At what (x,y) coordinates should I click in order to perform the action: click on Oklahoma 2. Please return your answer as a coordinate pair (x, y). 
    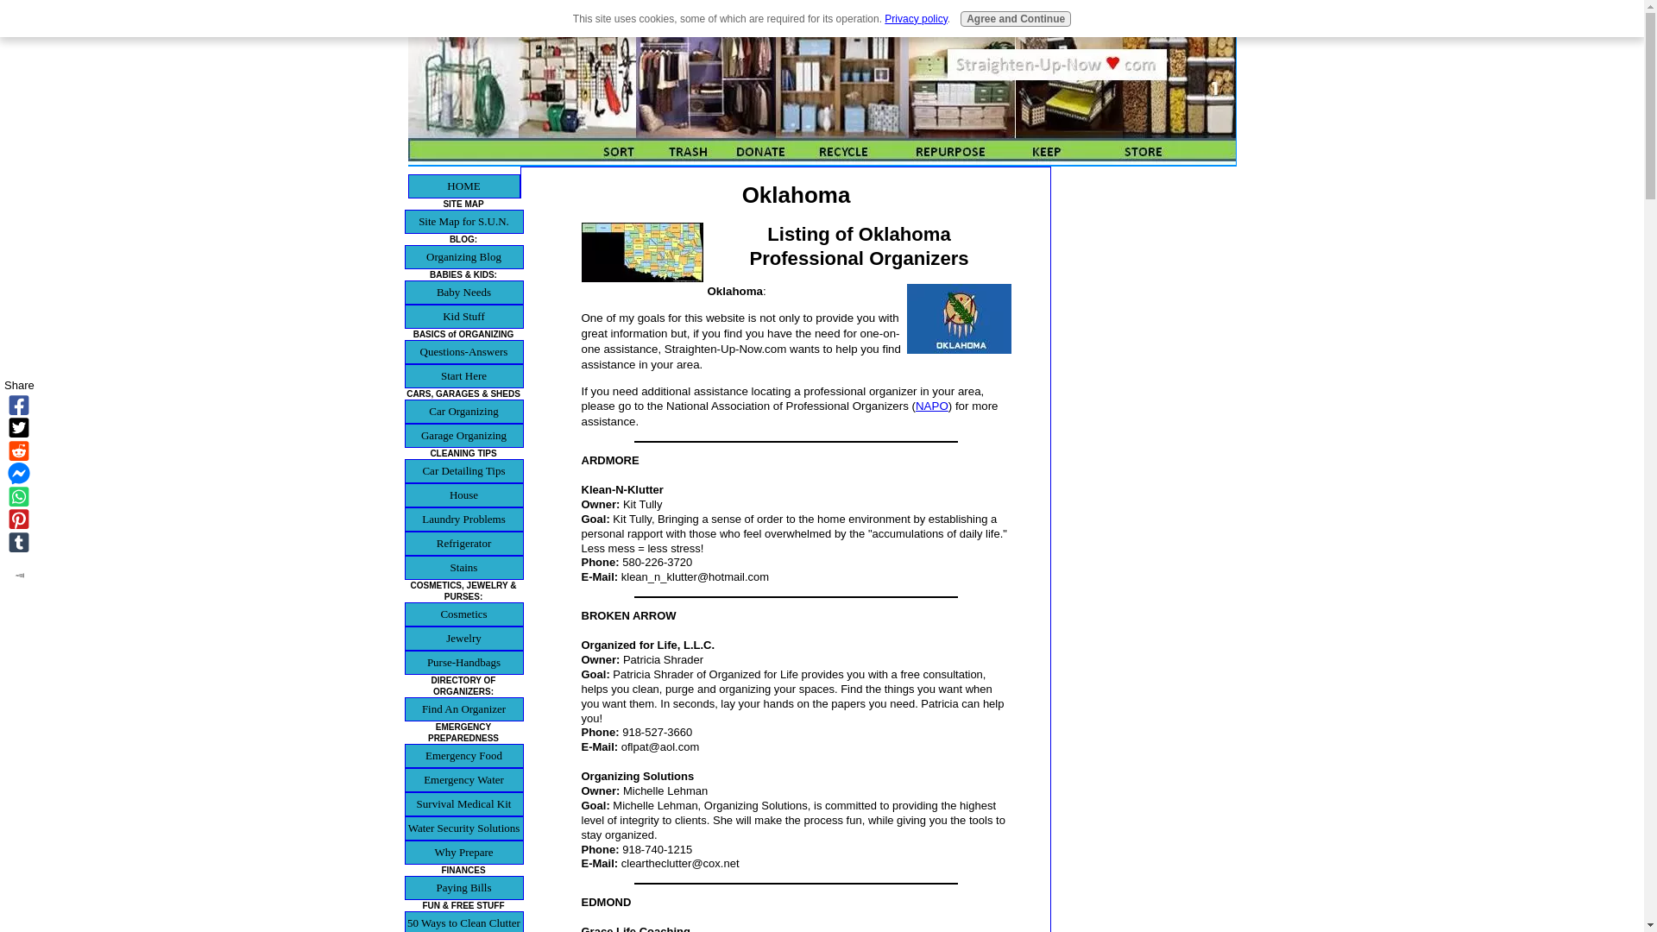
    Looking at the image, I should click on (958, 319).